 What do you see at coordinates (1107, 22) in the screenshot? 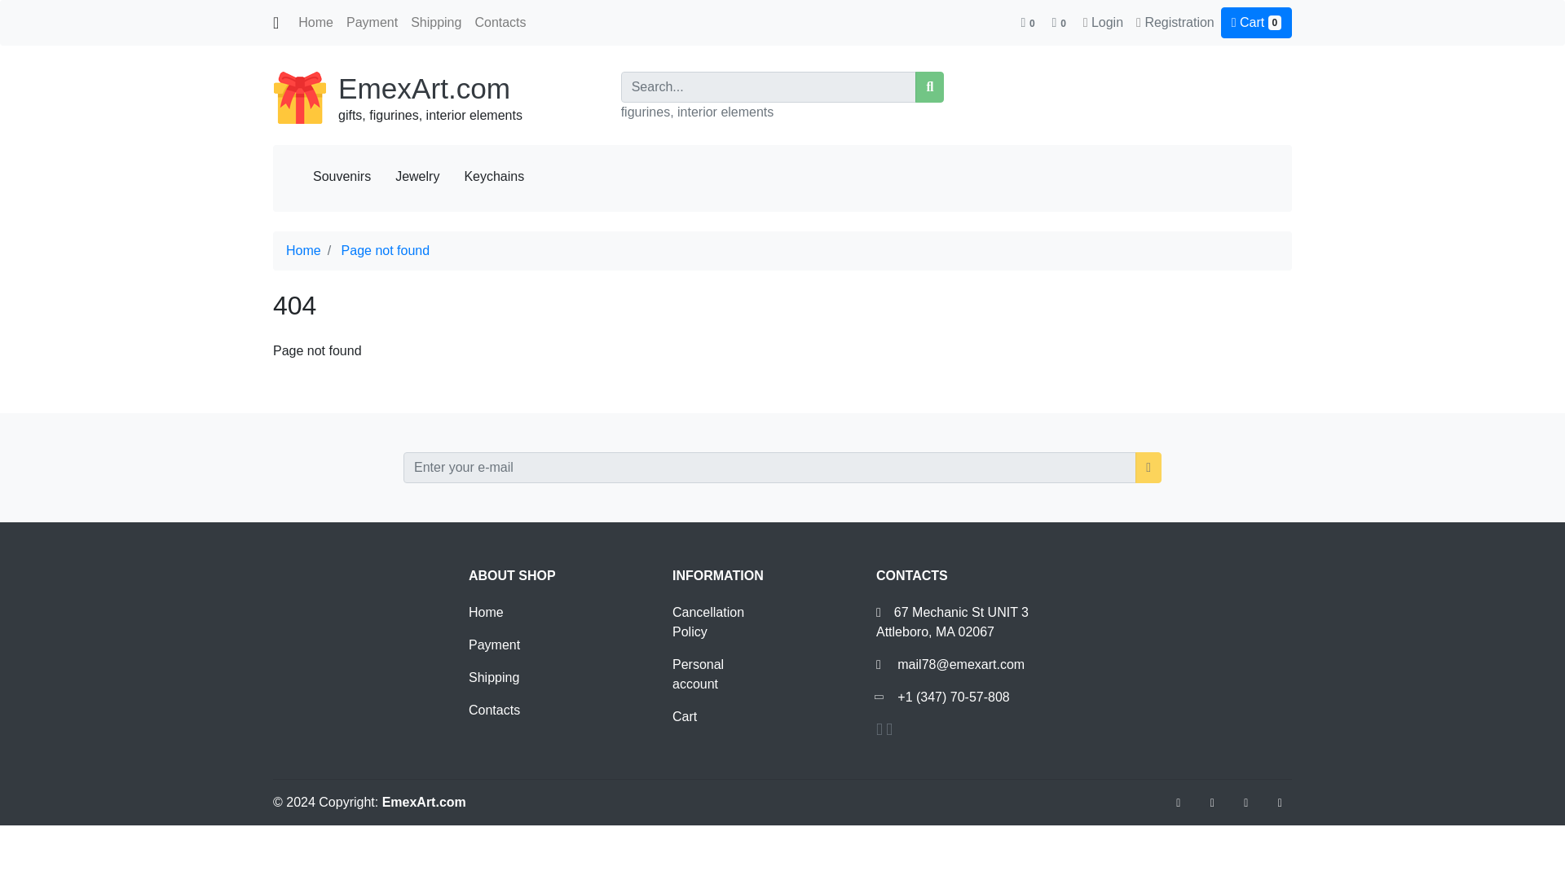
I see `Login` at bounding box center [1107, 22].